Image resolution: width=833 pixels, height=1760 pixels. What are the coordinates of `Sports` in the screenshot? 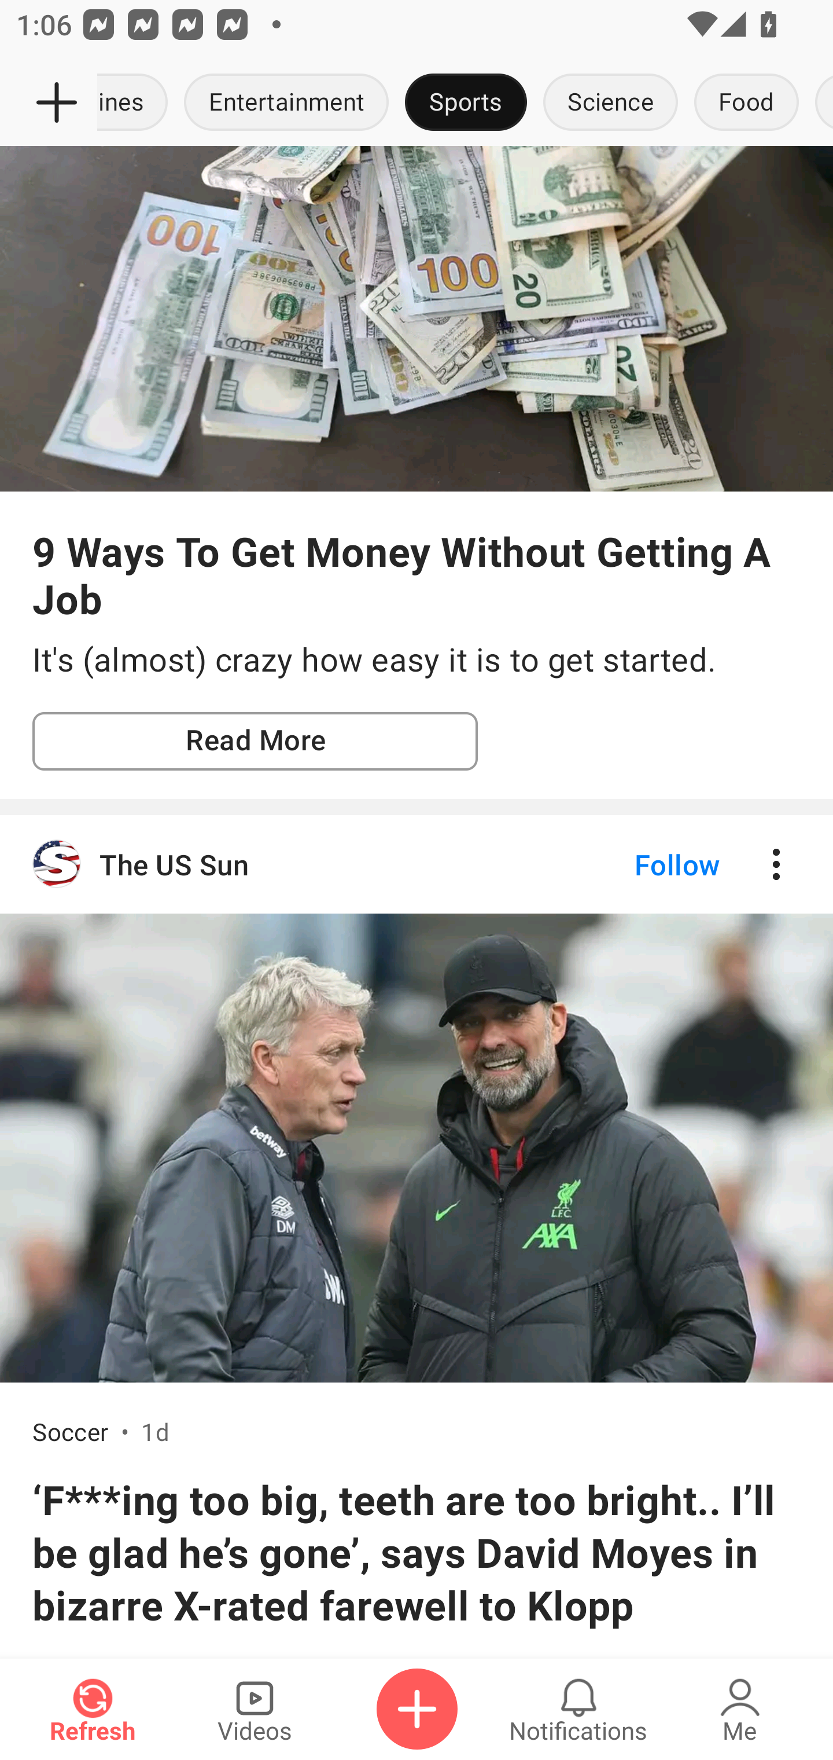 It's located at (465, 103).